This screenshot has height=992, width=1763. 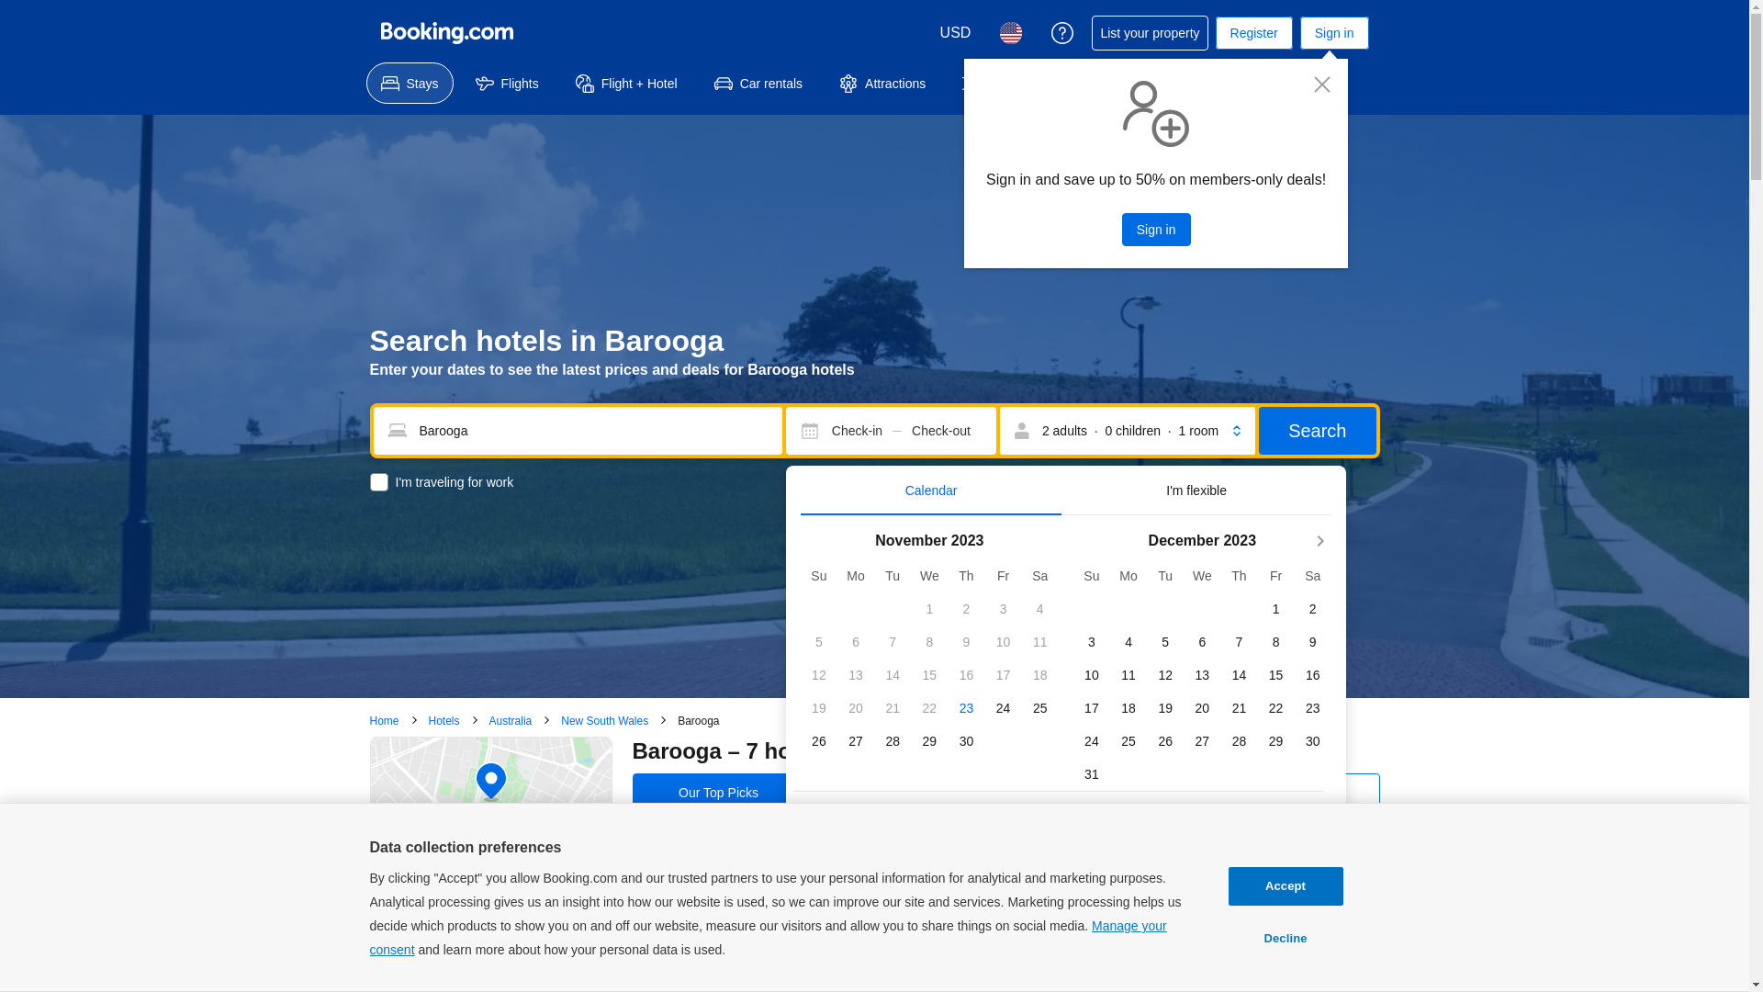 I want to click on Sign in, so click(x=1157, y=230).